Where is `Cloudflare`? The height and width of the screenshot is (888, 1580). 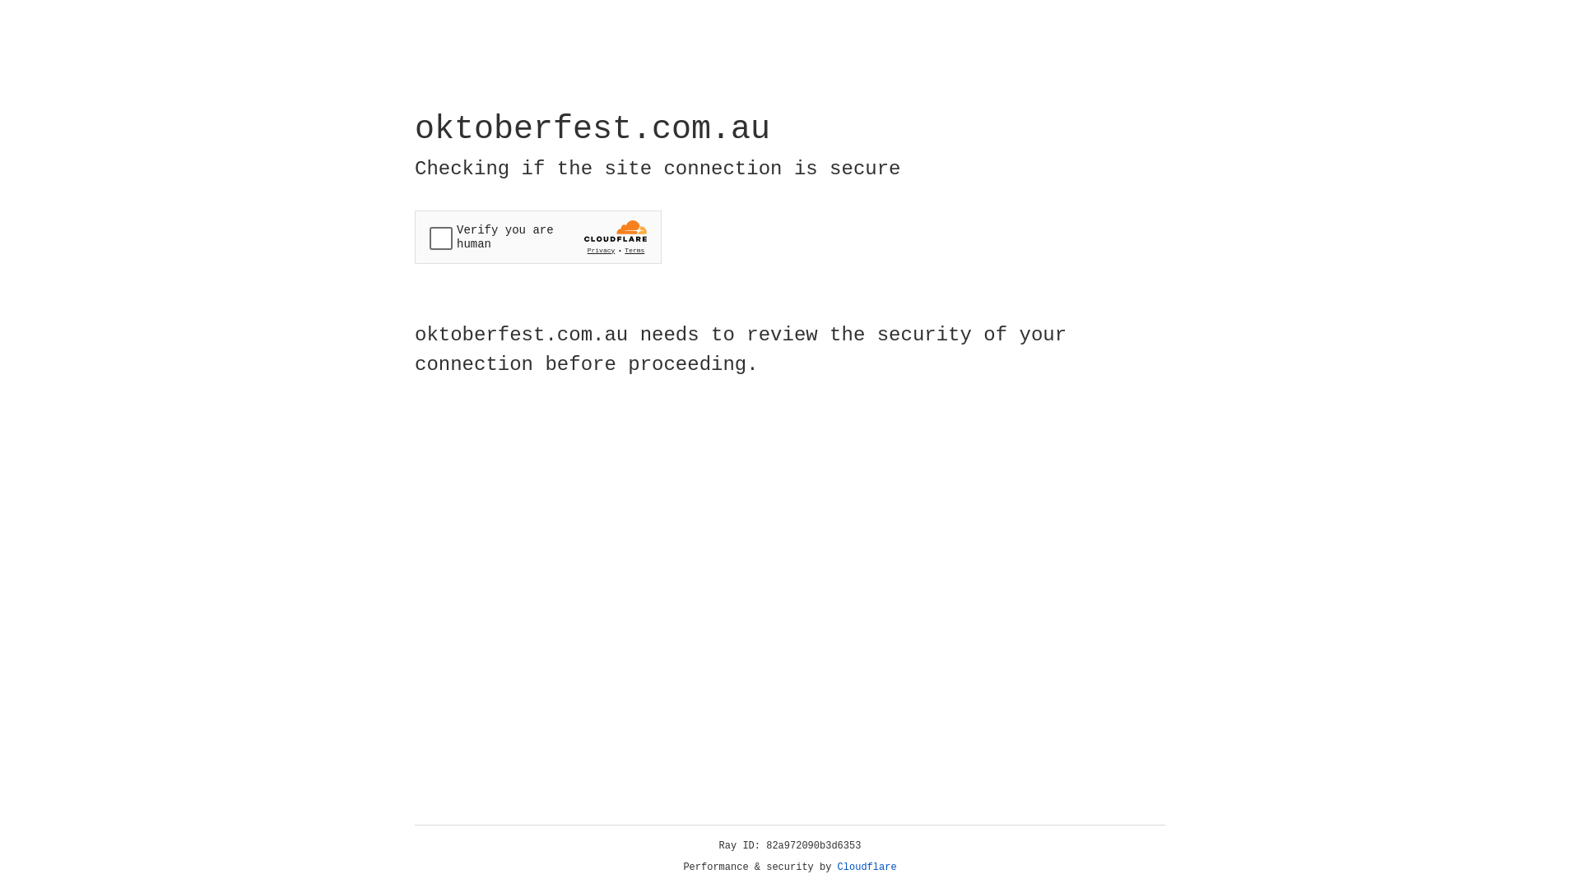 Cloudflare is located at coordinates (867, 867).